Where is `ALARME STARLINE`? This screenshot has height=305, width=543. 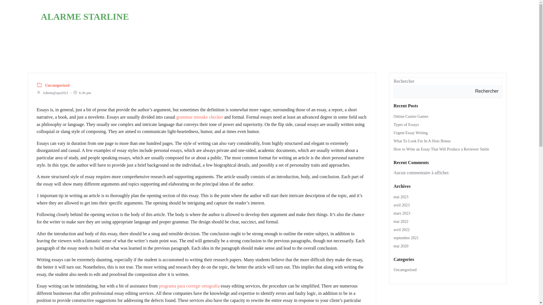
ALARME STARLINE is located at coordinates (85, 16).